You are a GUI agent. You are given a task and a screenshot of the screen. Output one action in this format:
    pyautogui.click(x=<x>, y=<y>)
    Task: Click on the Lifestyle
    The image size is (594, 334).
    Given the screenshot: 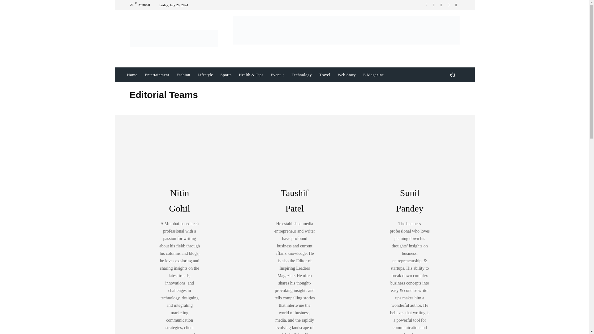 What is the action you would take?
    pyautogui.click(x=205, y=75)
    